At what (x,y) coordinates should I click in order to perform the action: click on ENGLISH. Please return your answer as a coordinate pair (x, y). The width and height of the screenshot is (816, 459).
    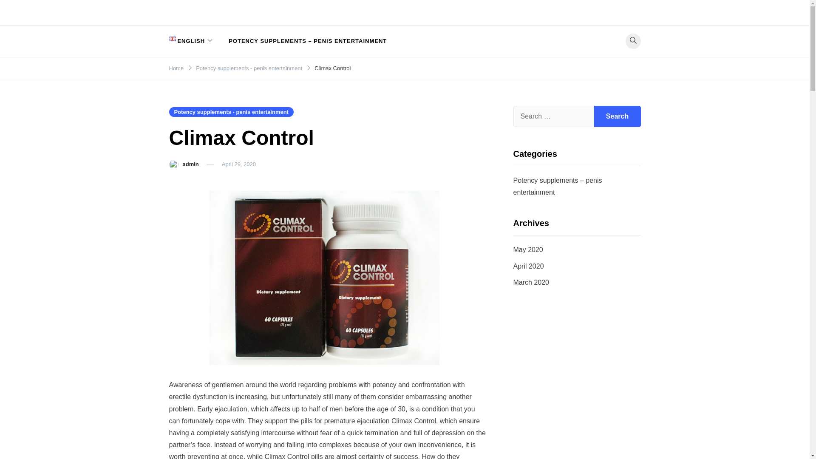
    Looking at the image, I should click on (191, 41).